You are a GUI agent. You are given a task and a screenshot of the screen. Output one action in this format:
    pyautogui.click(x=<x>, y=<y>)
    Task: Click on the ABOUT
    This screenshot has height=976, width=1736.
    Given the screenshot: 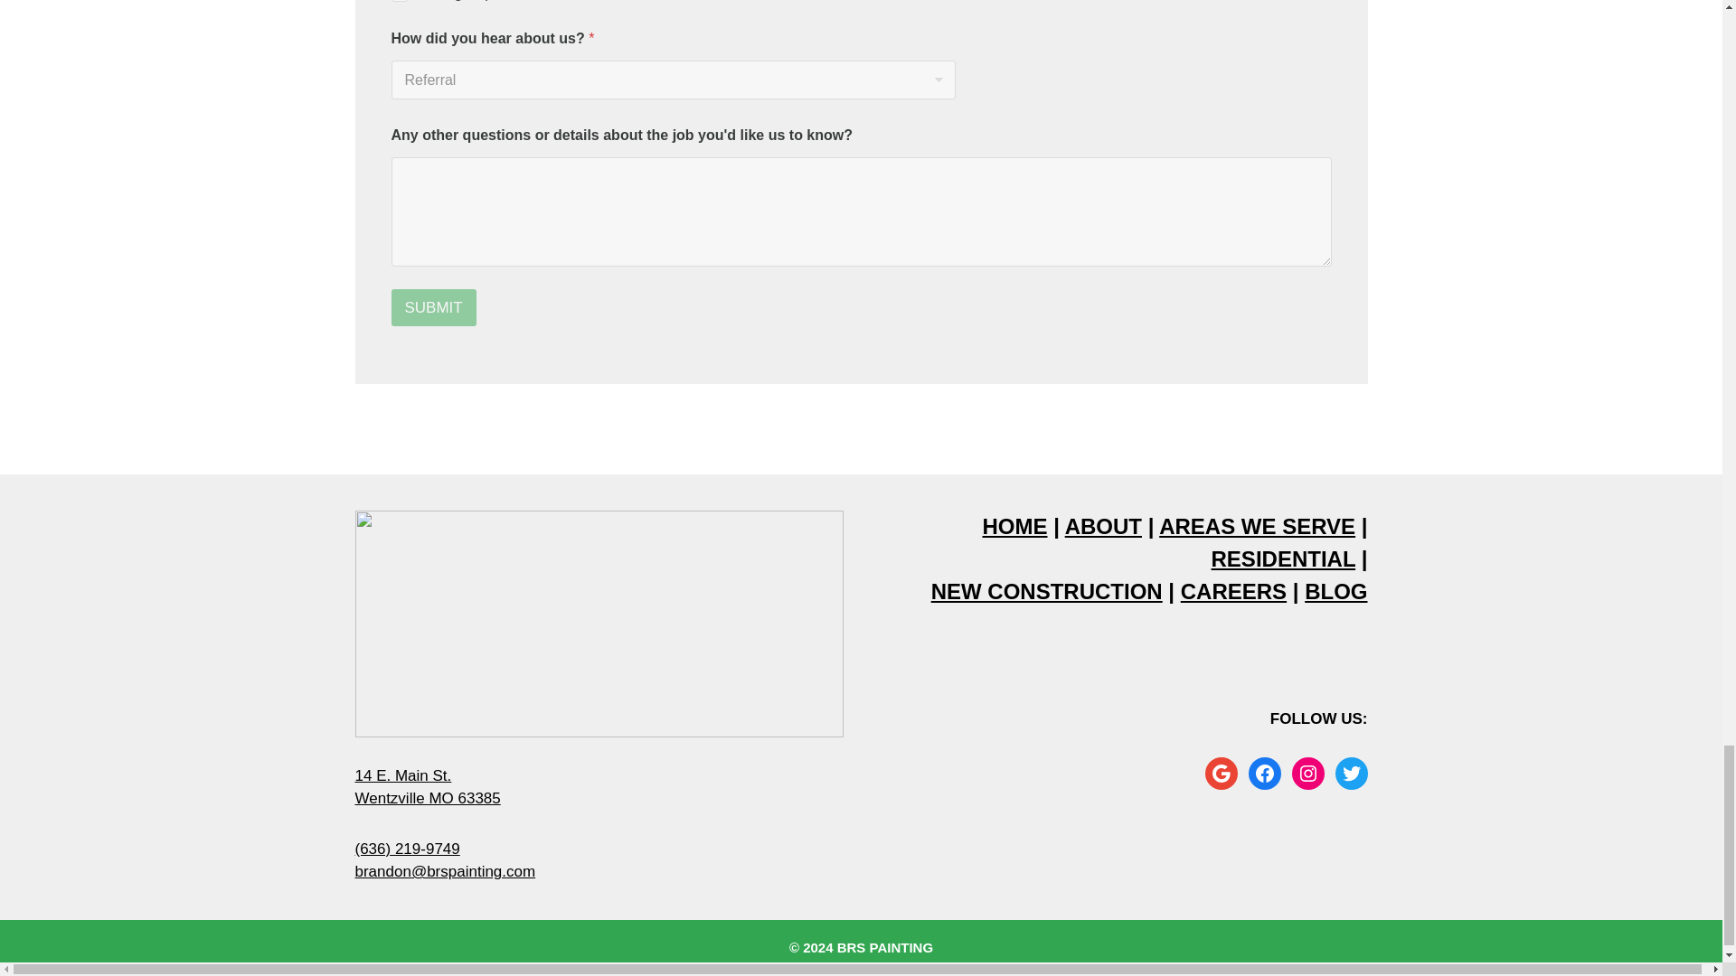 What is the action you would take?
    pyautogui.click(x=1103, y=526)
    